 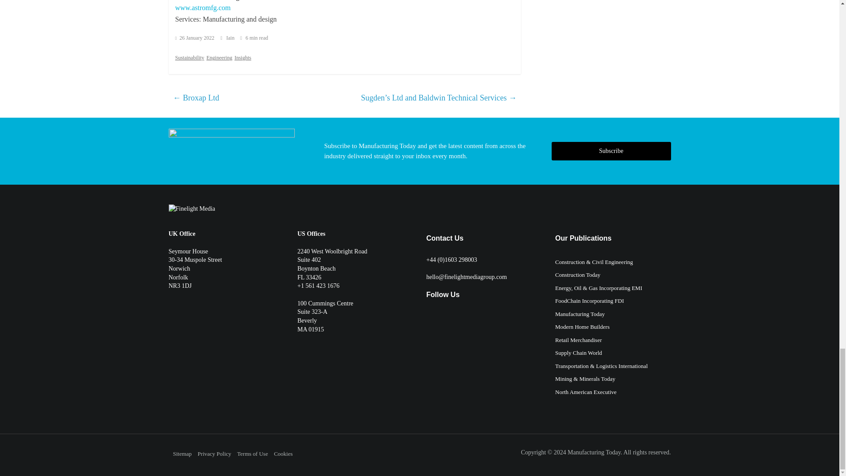 What do you see at coordinates (189, 58) in the screenshot?
I see `Sustainability` at bounding box center [189, 58].